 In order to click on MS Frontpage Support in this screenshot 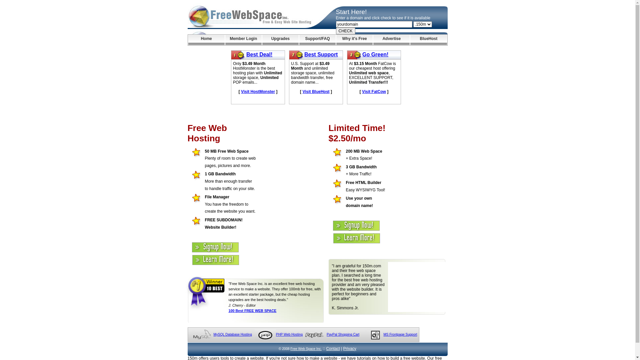, I will do `click(400, 335)`.